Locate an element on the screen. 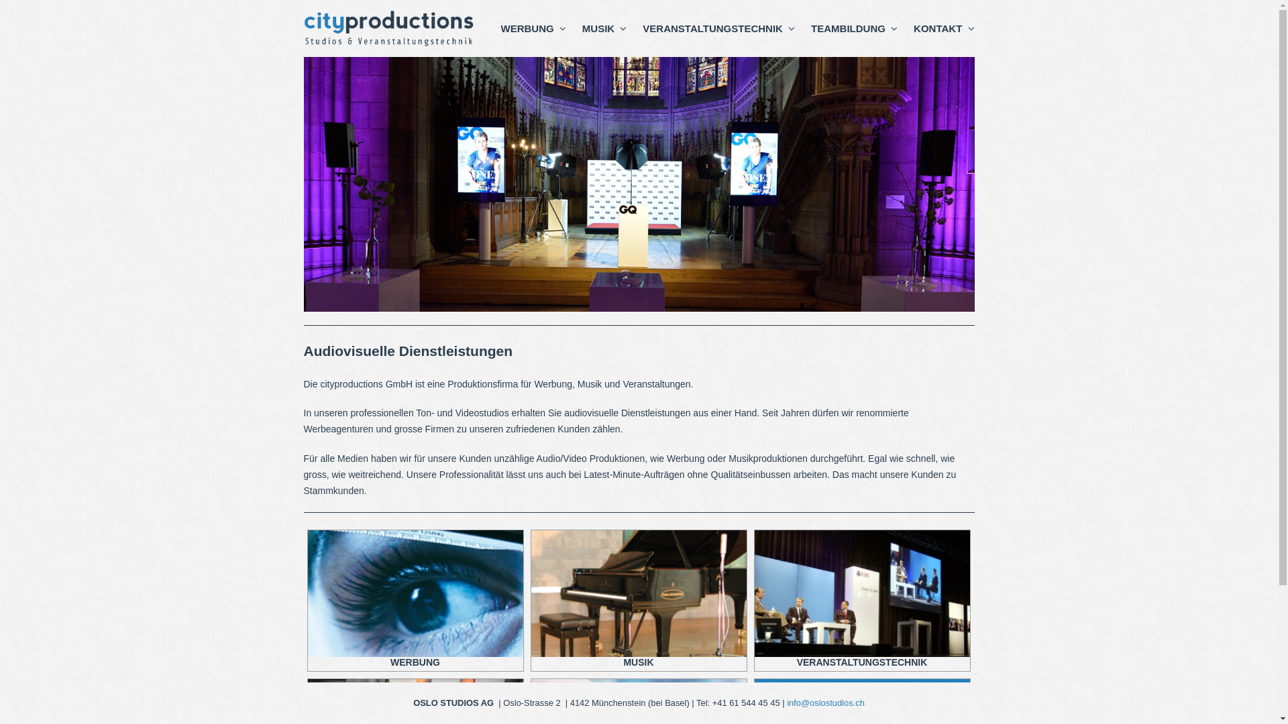 Image resolution: width=1288 pixels, height=724 pixels. WERBUNG is located at coordinates (533, 29).